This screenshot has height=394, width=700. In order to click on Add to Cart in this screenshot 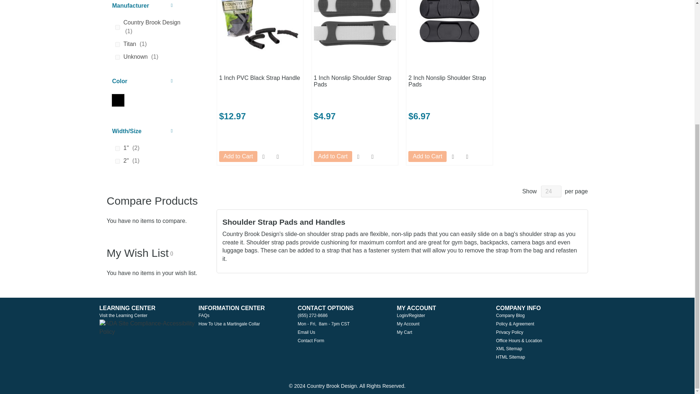, I will do `click(427, 156)`.